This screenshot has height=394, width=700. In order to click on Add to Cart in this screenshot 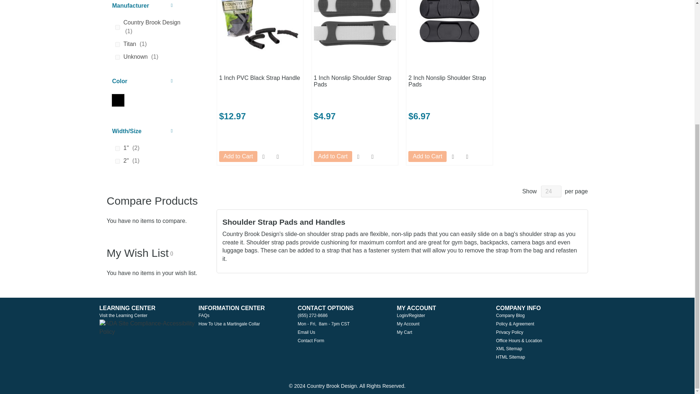, I will do `click(427, 156)`.